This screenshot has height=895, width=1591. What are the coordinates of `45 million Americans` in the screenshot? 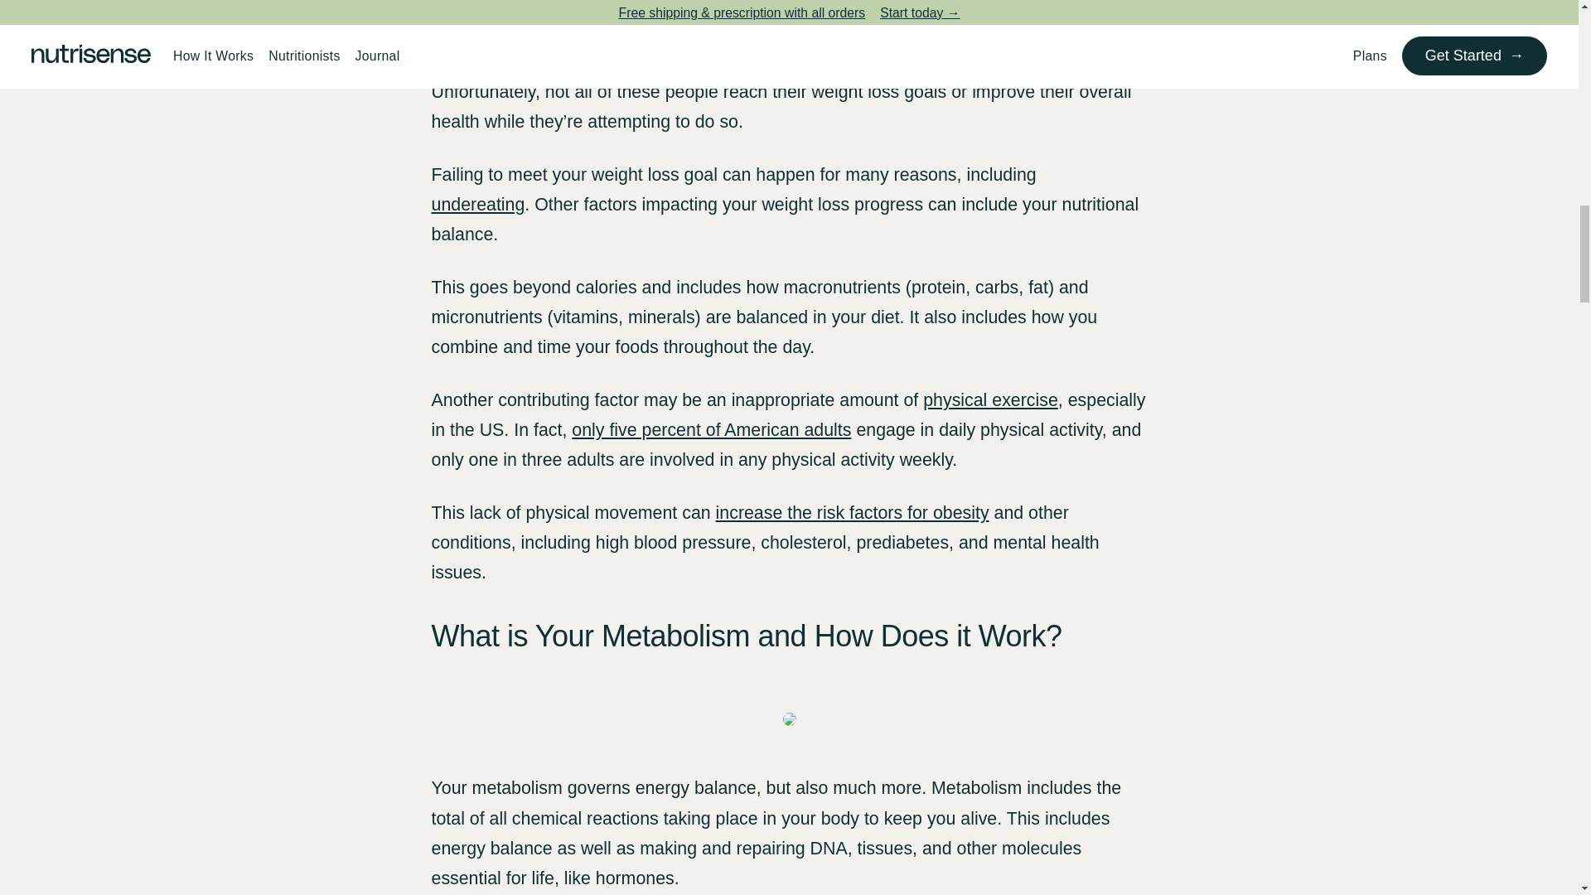 It's located at (680, 31).